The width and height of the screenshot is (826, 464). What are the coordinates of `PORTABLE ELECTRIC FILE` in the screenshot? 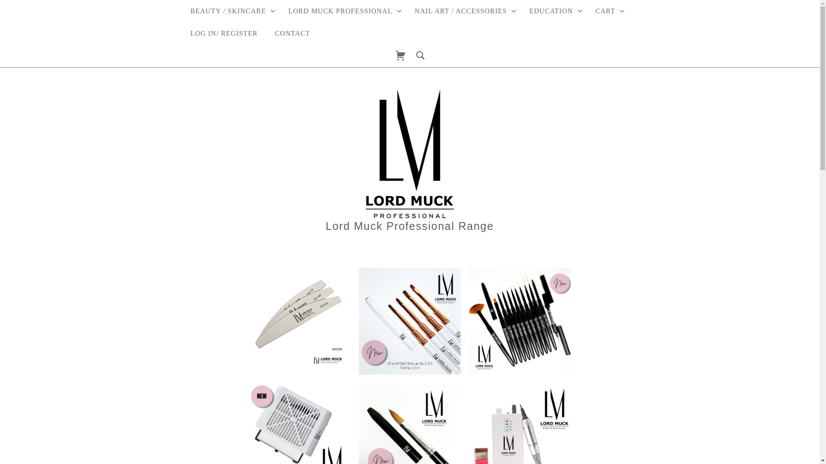 It's located at (521, 388).